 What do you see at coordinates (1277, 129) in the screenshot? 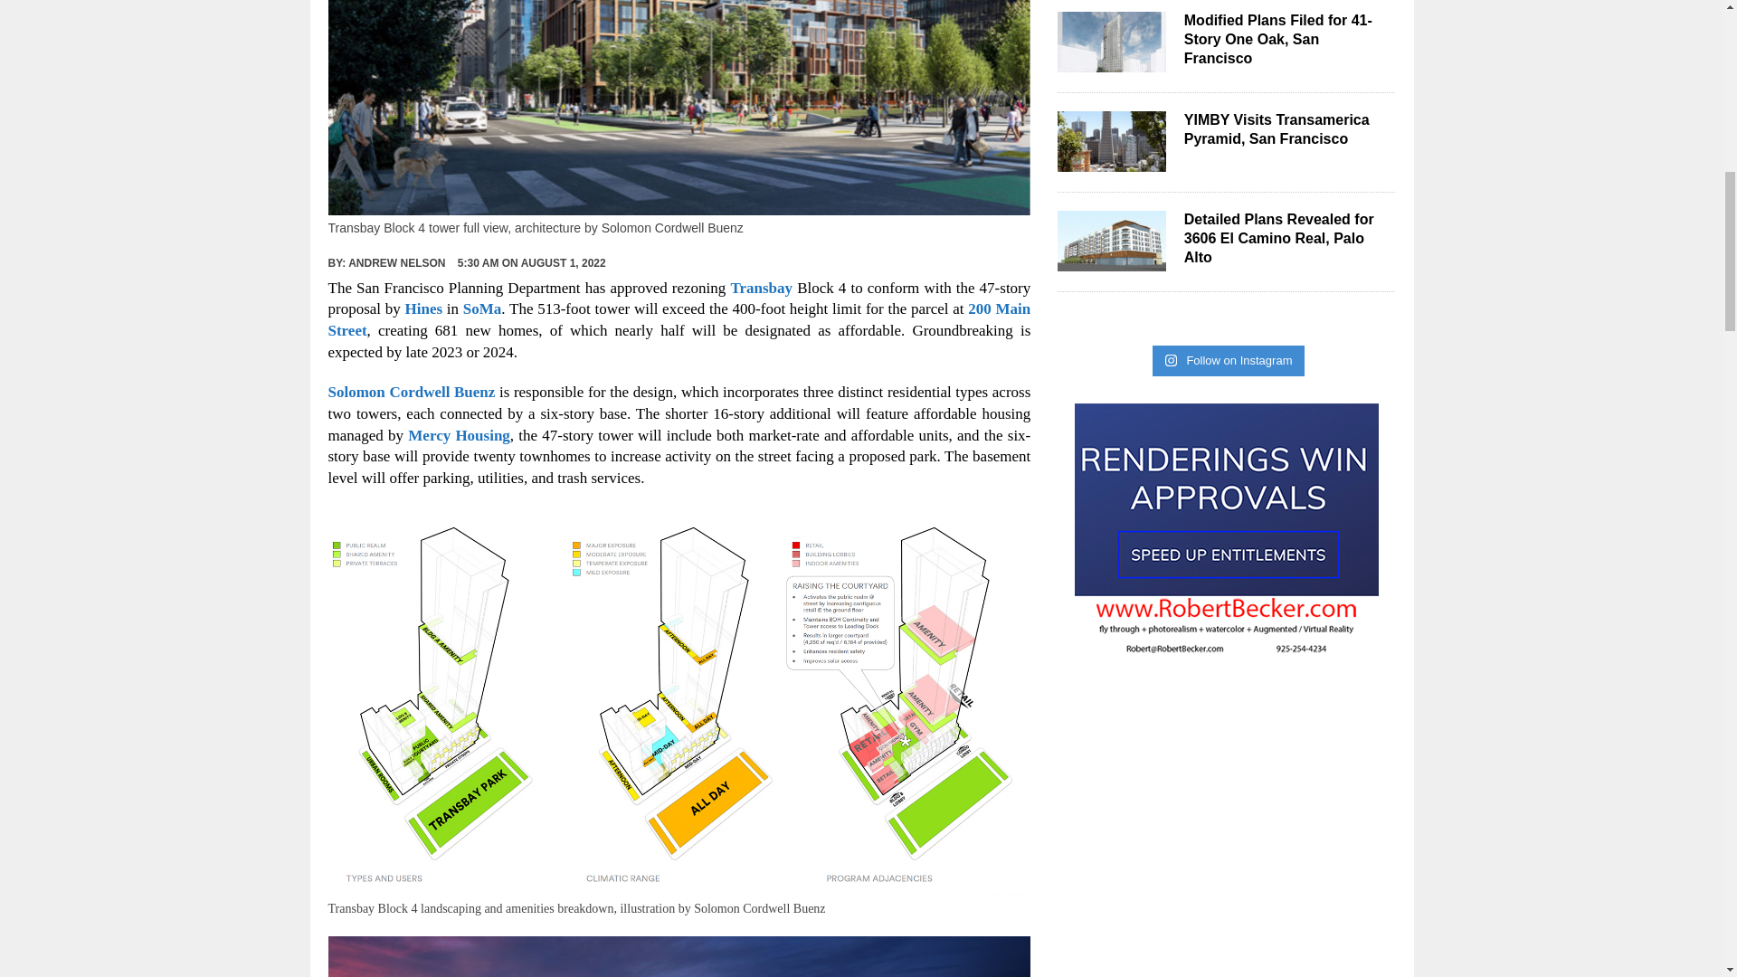
I see `YIMBY Visits Transamerica Pyramid, San Francisco` at bounding box center [1277, 129].